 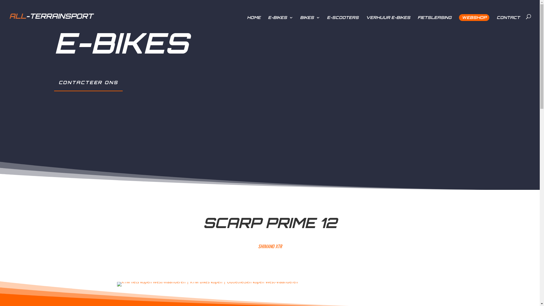 What do you see at coordinates (343, 20) in the screenshot?
I see `E-SCOOTERS` at bounding box center [343, 20].